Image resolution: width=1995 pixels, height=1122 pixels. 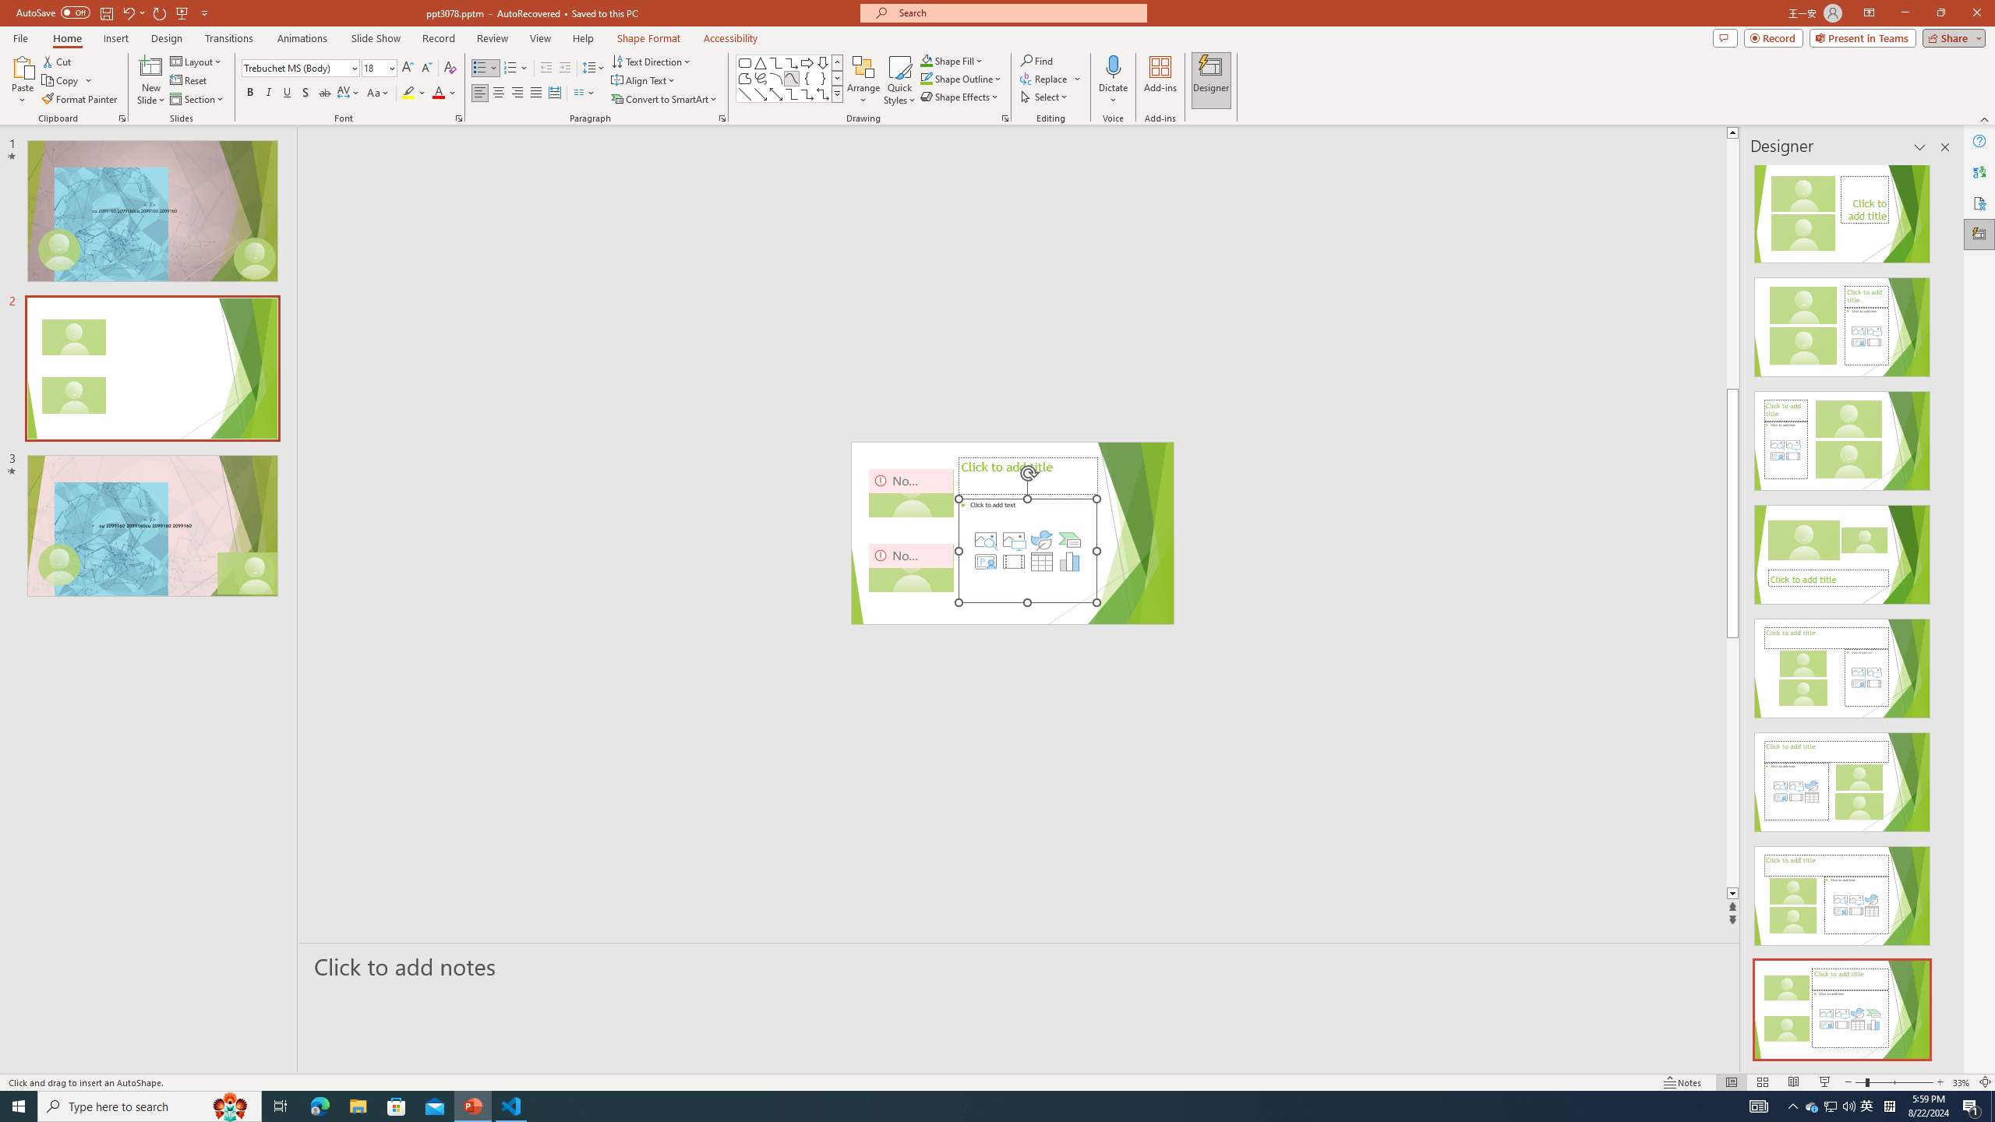 What do you see at coordinates (1944, 613) in the screenshot?
I see `Class: NetUIScrollBar` at bounding box center [1944, 613].